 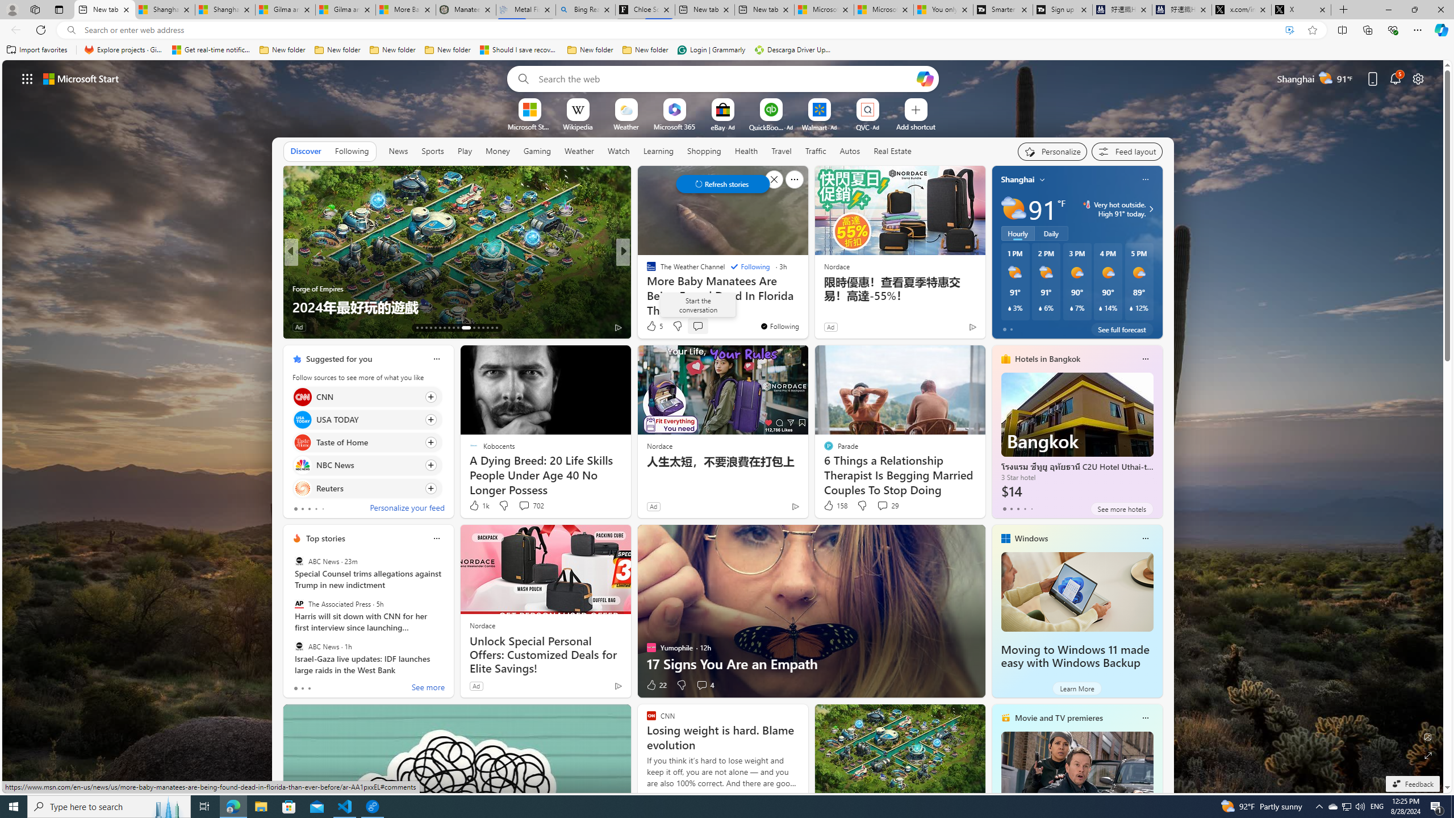 I want to click on Real Estate, so click(x=893, y=151).